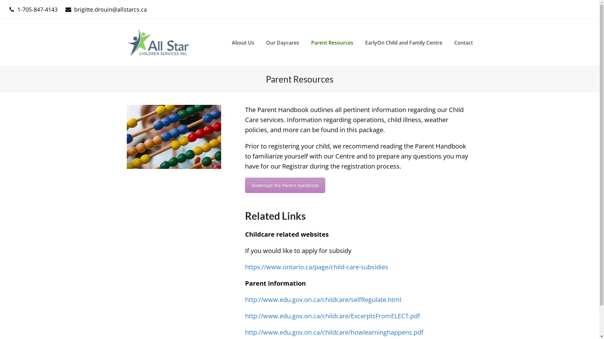 This screenshot has width=604, height=339. I want to click on http://www.edu.gov.on.ca/childcare/ExcerptsFromELECT.pdf, so click(333, 316).